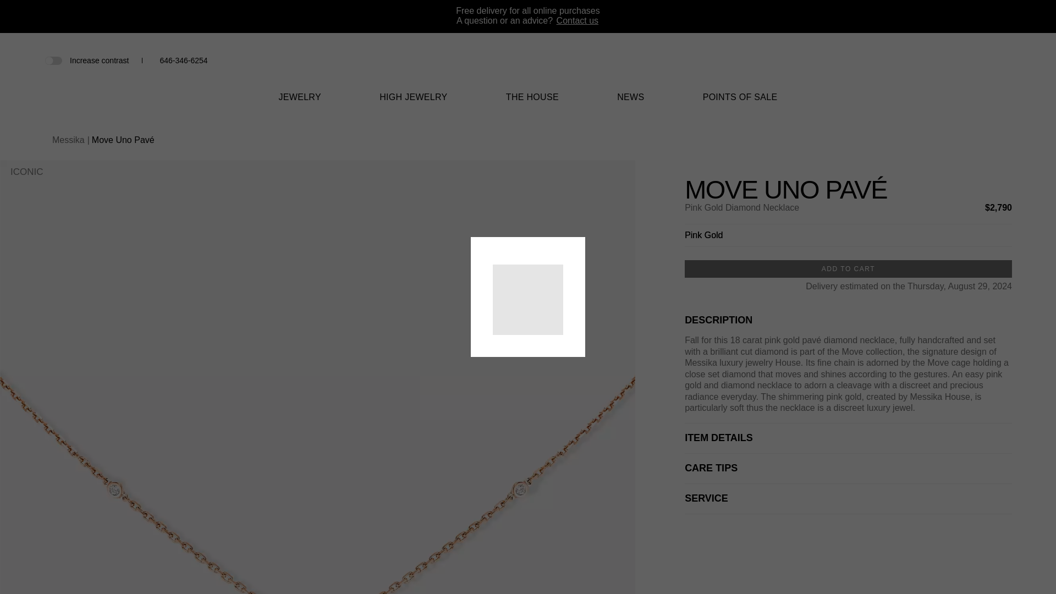 The image size is (1056, 594). I want to click on JEWELRY, so click(299, 103).